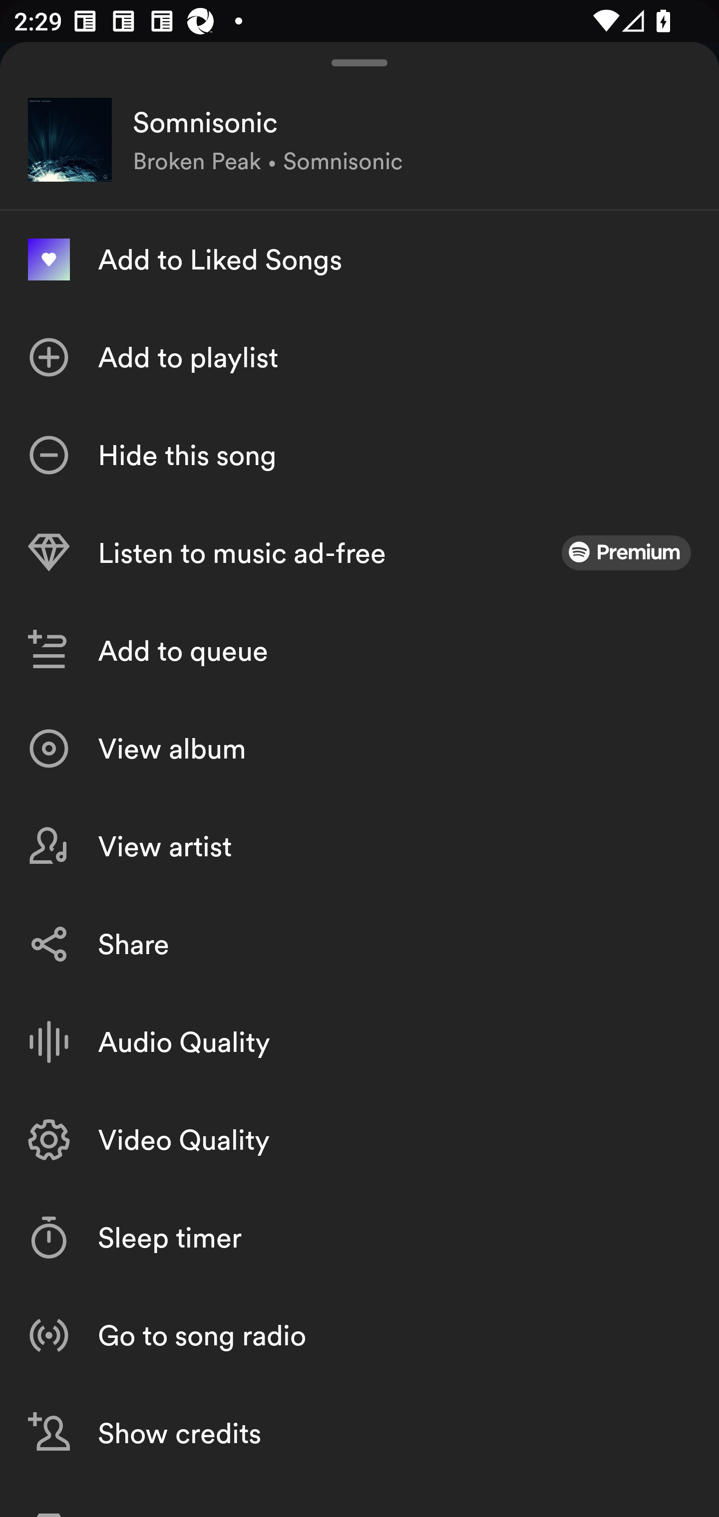 This screenshot has width=719, height=1517. I want to click on Add to playlist, so click(359, 357).